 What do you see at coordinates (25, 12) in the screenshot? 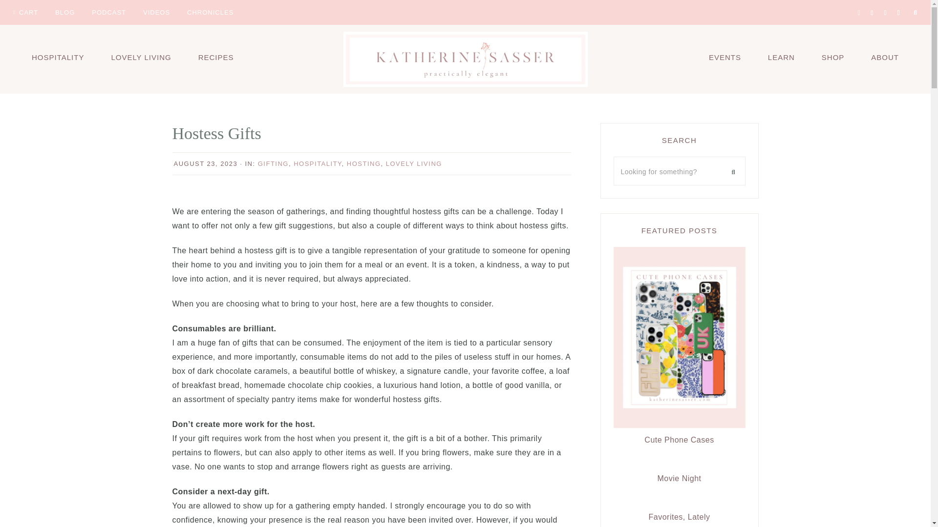
I see `CART` at bounding box center [25, 12].